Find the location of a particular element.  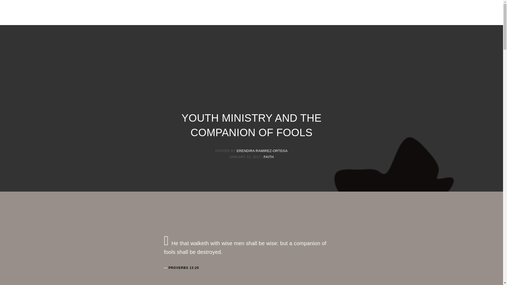

WRITINGS is located at coordinates (253, 17).